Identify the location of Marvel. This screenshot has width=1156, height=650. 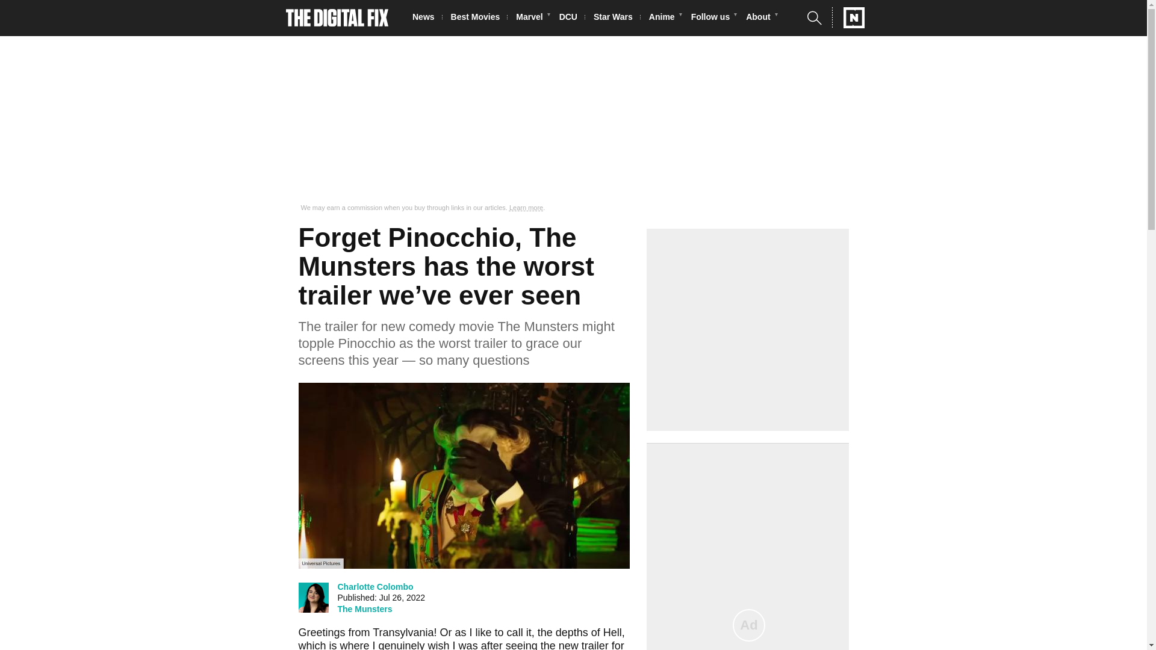
(532, 18).